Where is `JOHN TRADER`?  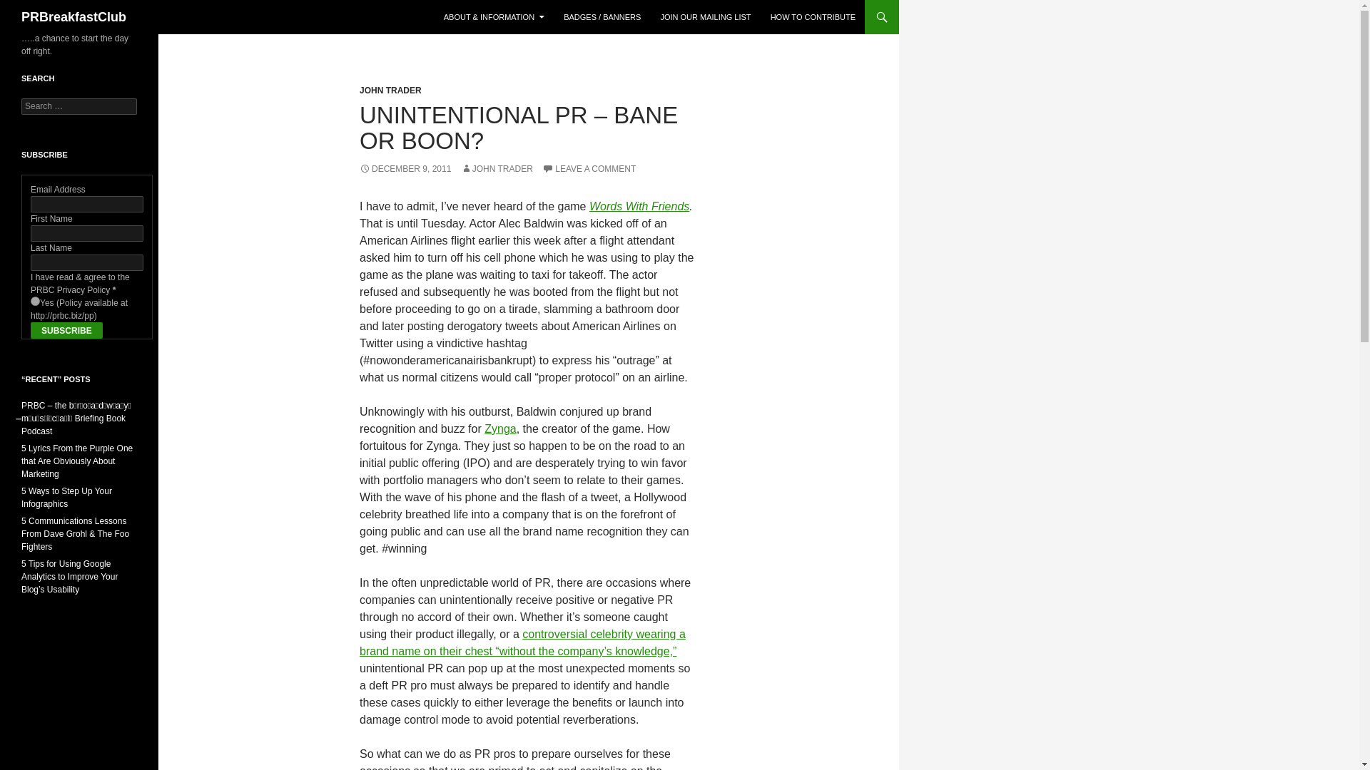 JOHN TRADER is located at coordinates (390, 90).